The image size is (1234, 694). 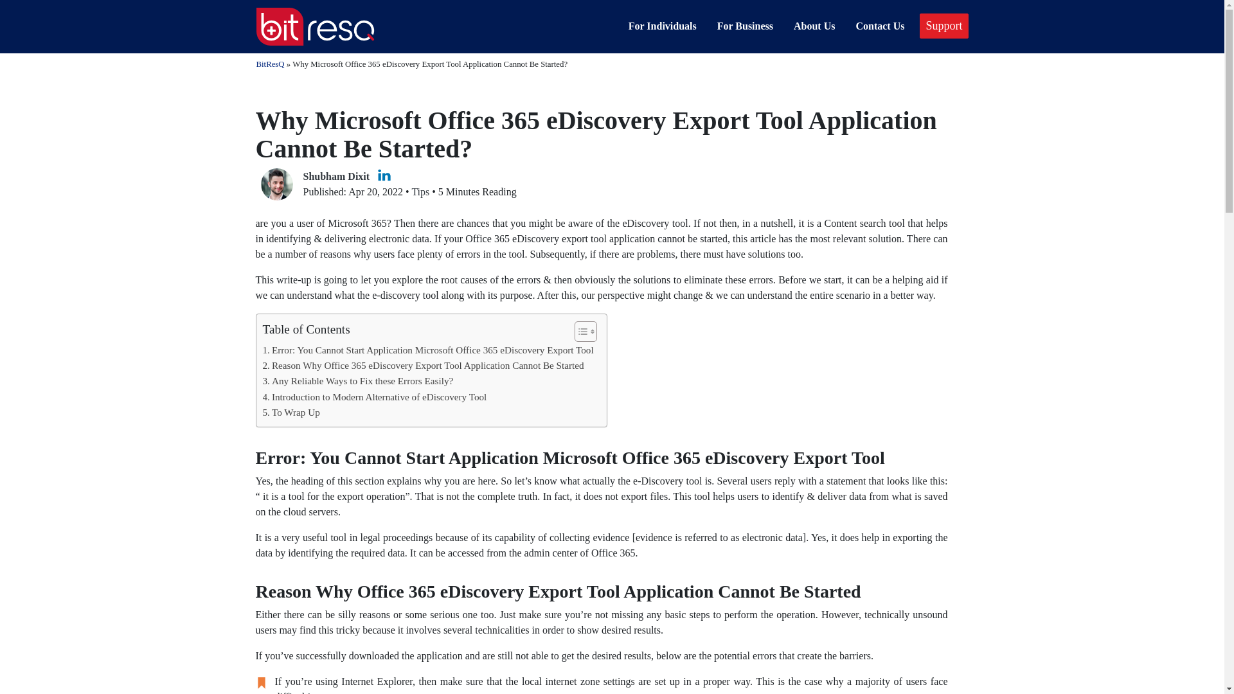 I want to click on BitResQ, so click(x=269, y=64).